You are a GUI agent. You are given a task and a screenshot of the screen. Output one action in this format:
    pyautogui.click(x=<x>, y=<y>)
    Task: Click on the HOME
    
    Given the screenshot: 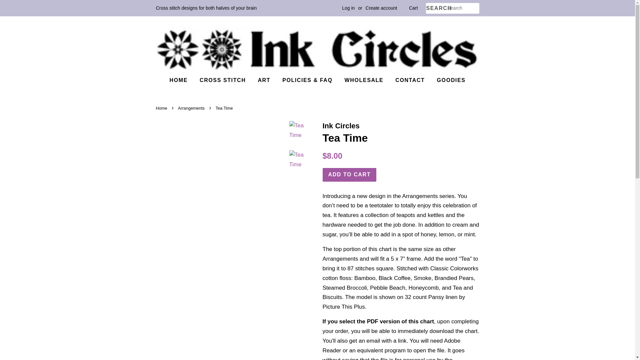 What is the action you would take?
    pyautogui.click(x=181, y=80)
    